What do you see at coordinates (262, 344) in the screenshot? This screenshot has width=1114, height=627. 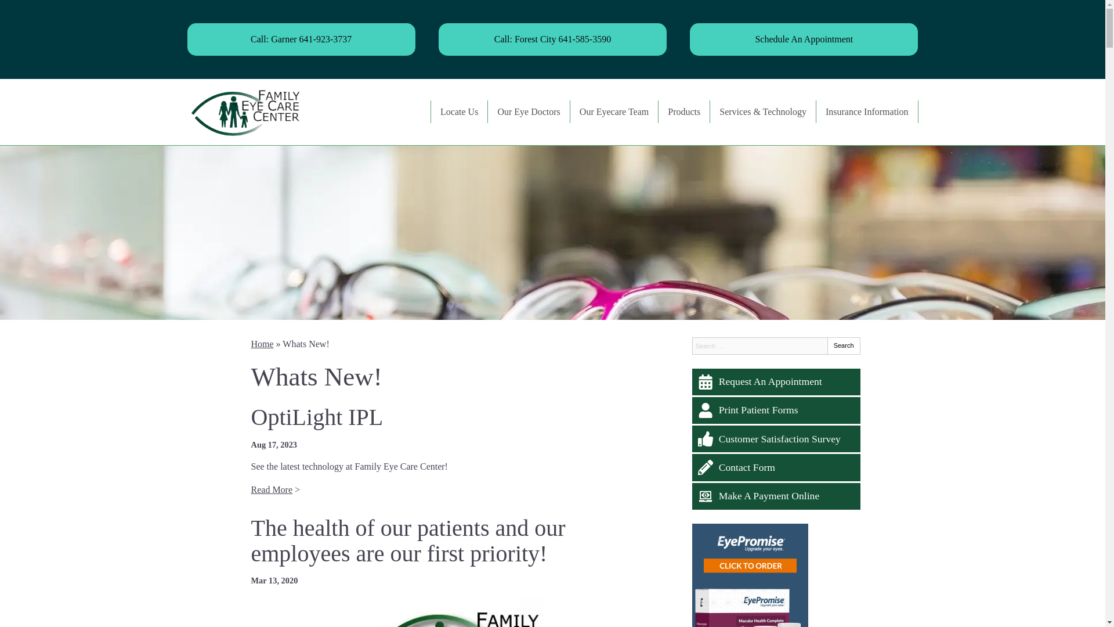 I see `Home` at bounding box center [262, 344].